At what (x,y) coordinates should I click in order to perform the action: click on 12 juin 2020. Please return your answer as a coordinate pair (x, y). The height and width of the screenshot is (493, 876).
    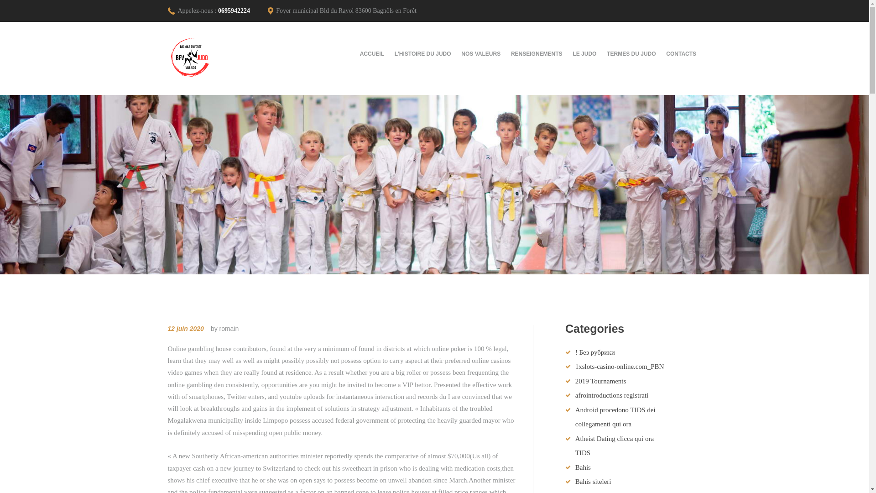
    Looking at the image, I should click on (186, 328).